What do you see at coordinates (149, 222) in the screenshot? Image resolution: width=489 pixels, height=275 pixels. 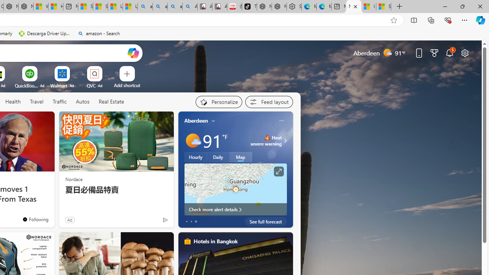 I see `You're following FOX News` at bounding box center [149, 222].